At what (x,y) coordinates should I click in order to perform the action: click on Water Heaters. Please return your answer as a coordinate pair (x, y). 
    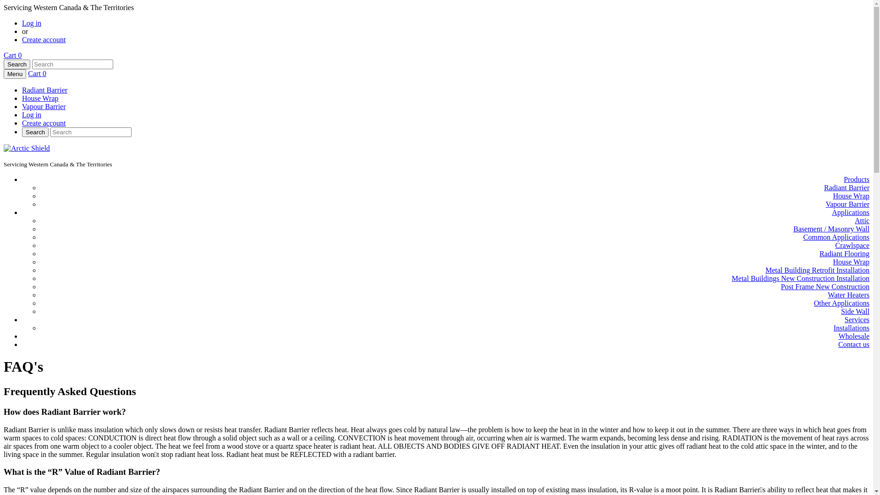
    Looking at the image, I should click on (849, 295).